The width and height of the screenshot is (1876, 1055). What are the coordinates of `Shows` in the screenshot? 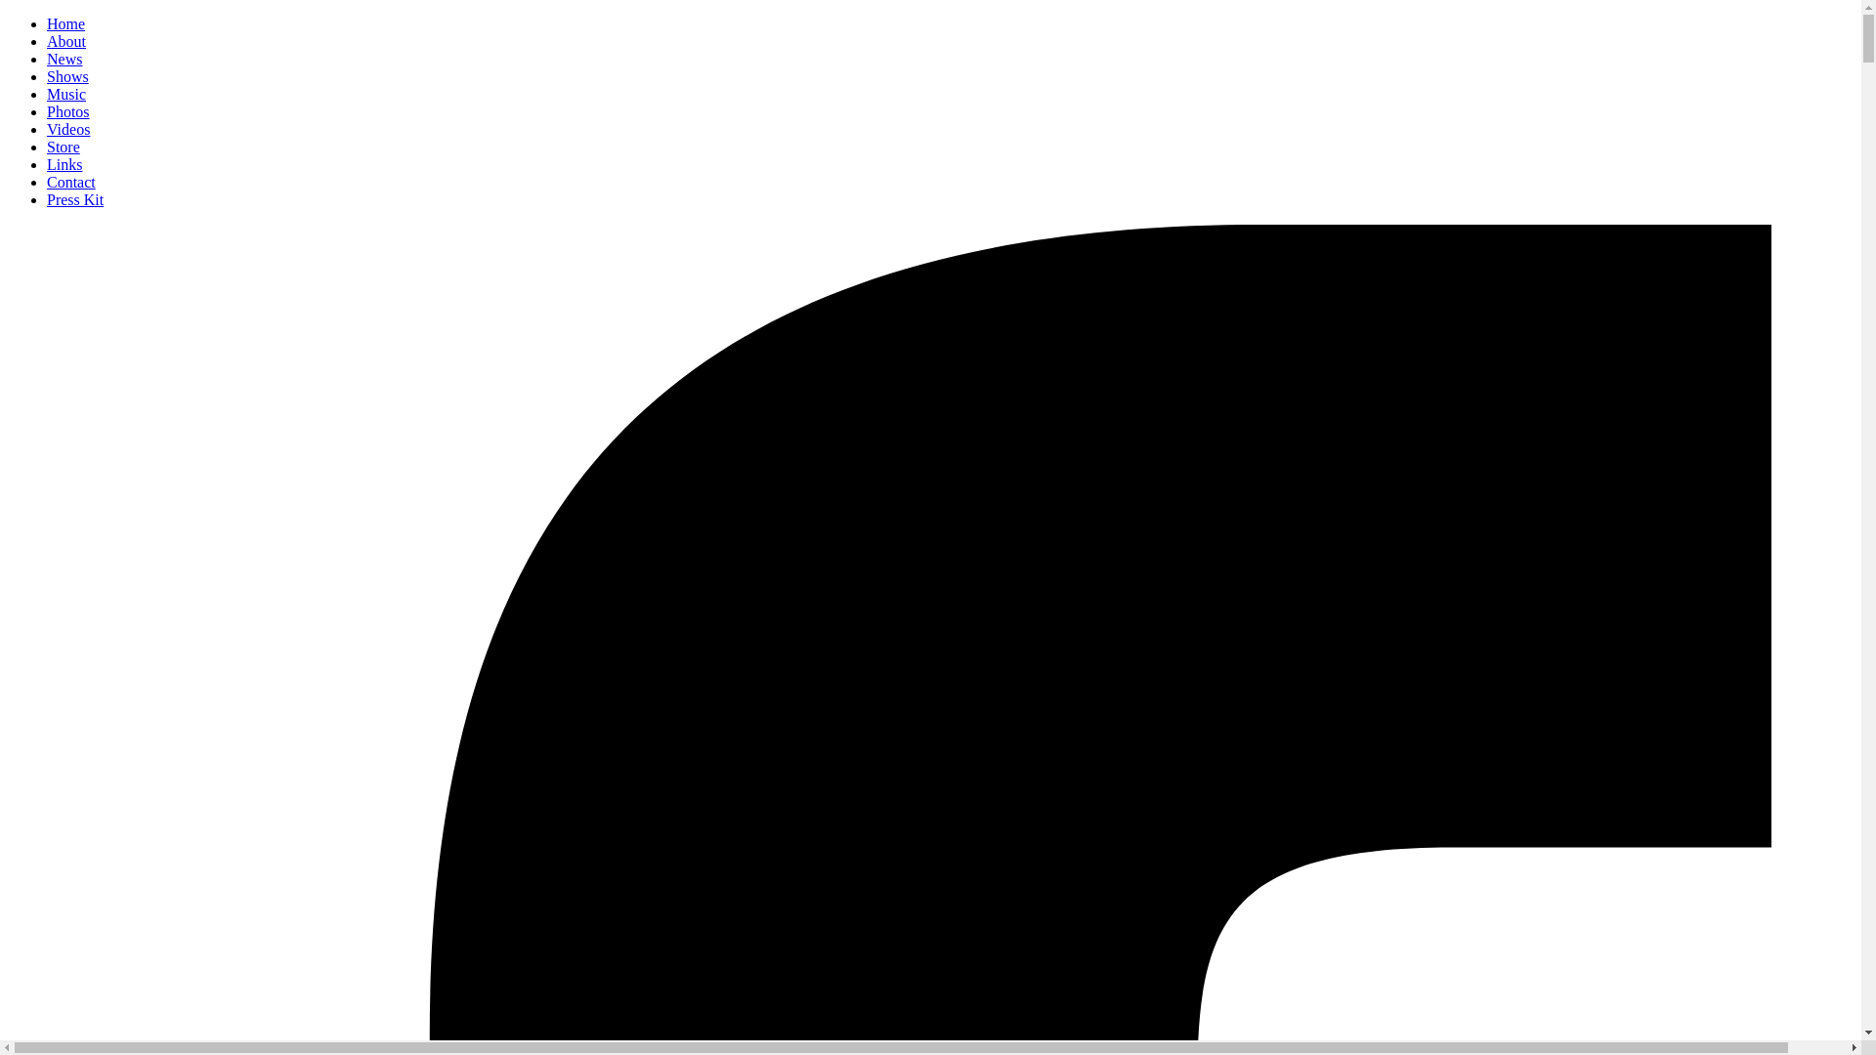 It's located at (68, 76).